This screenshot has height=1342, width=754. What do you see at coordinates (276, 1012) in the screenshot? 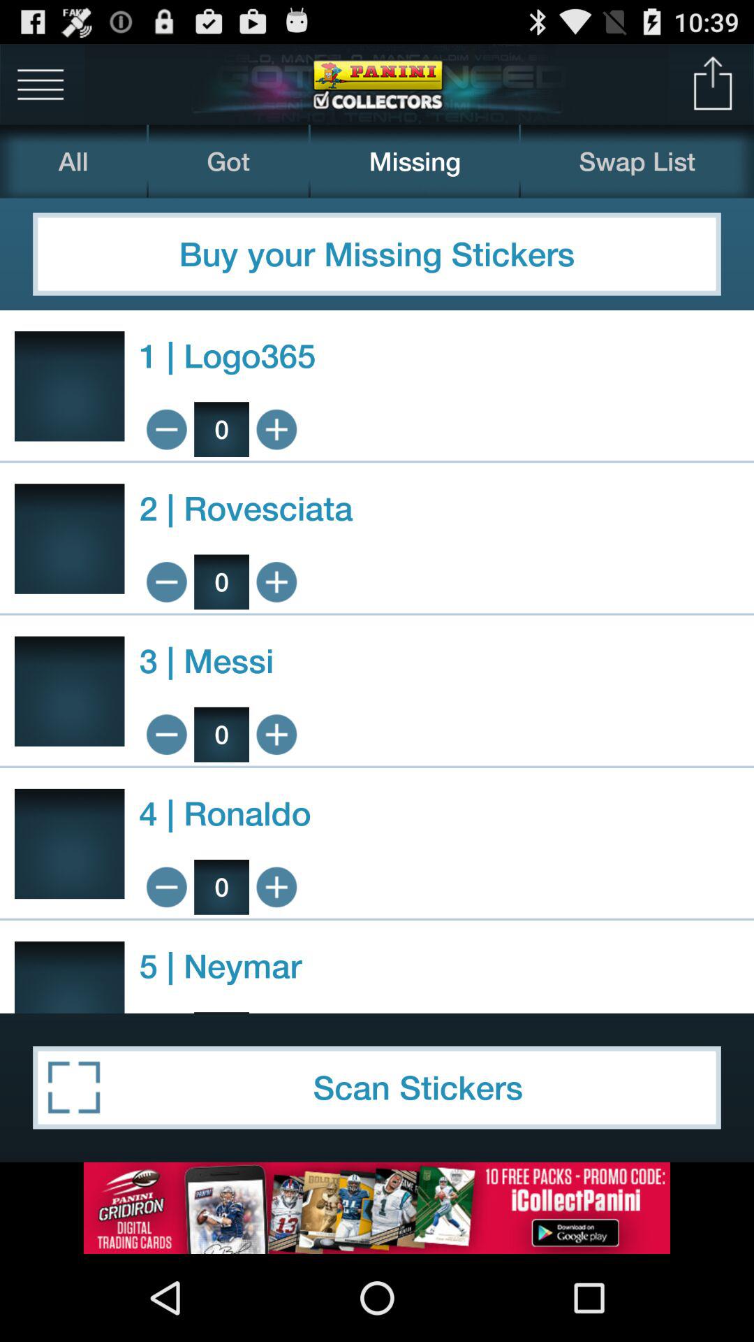
I see `add product by 1` at bounding box center [276, 1012].